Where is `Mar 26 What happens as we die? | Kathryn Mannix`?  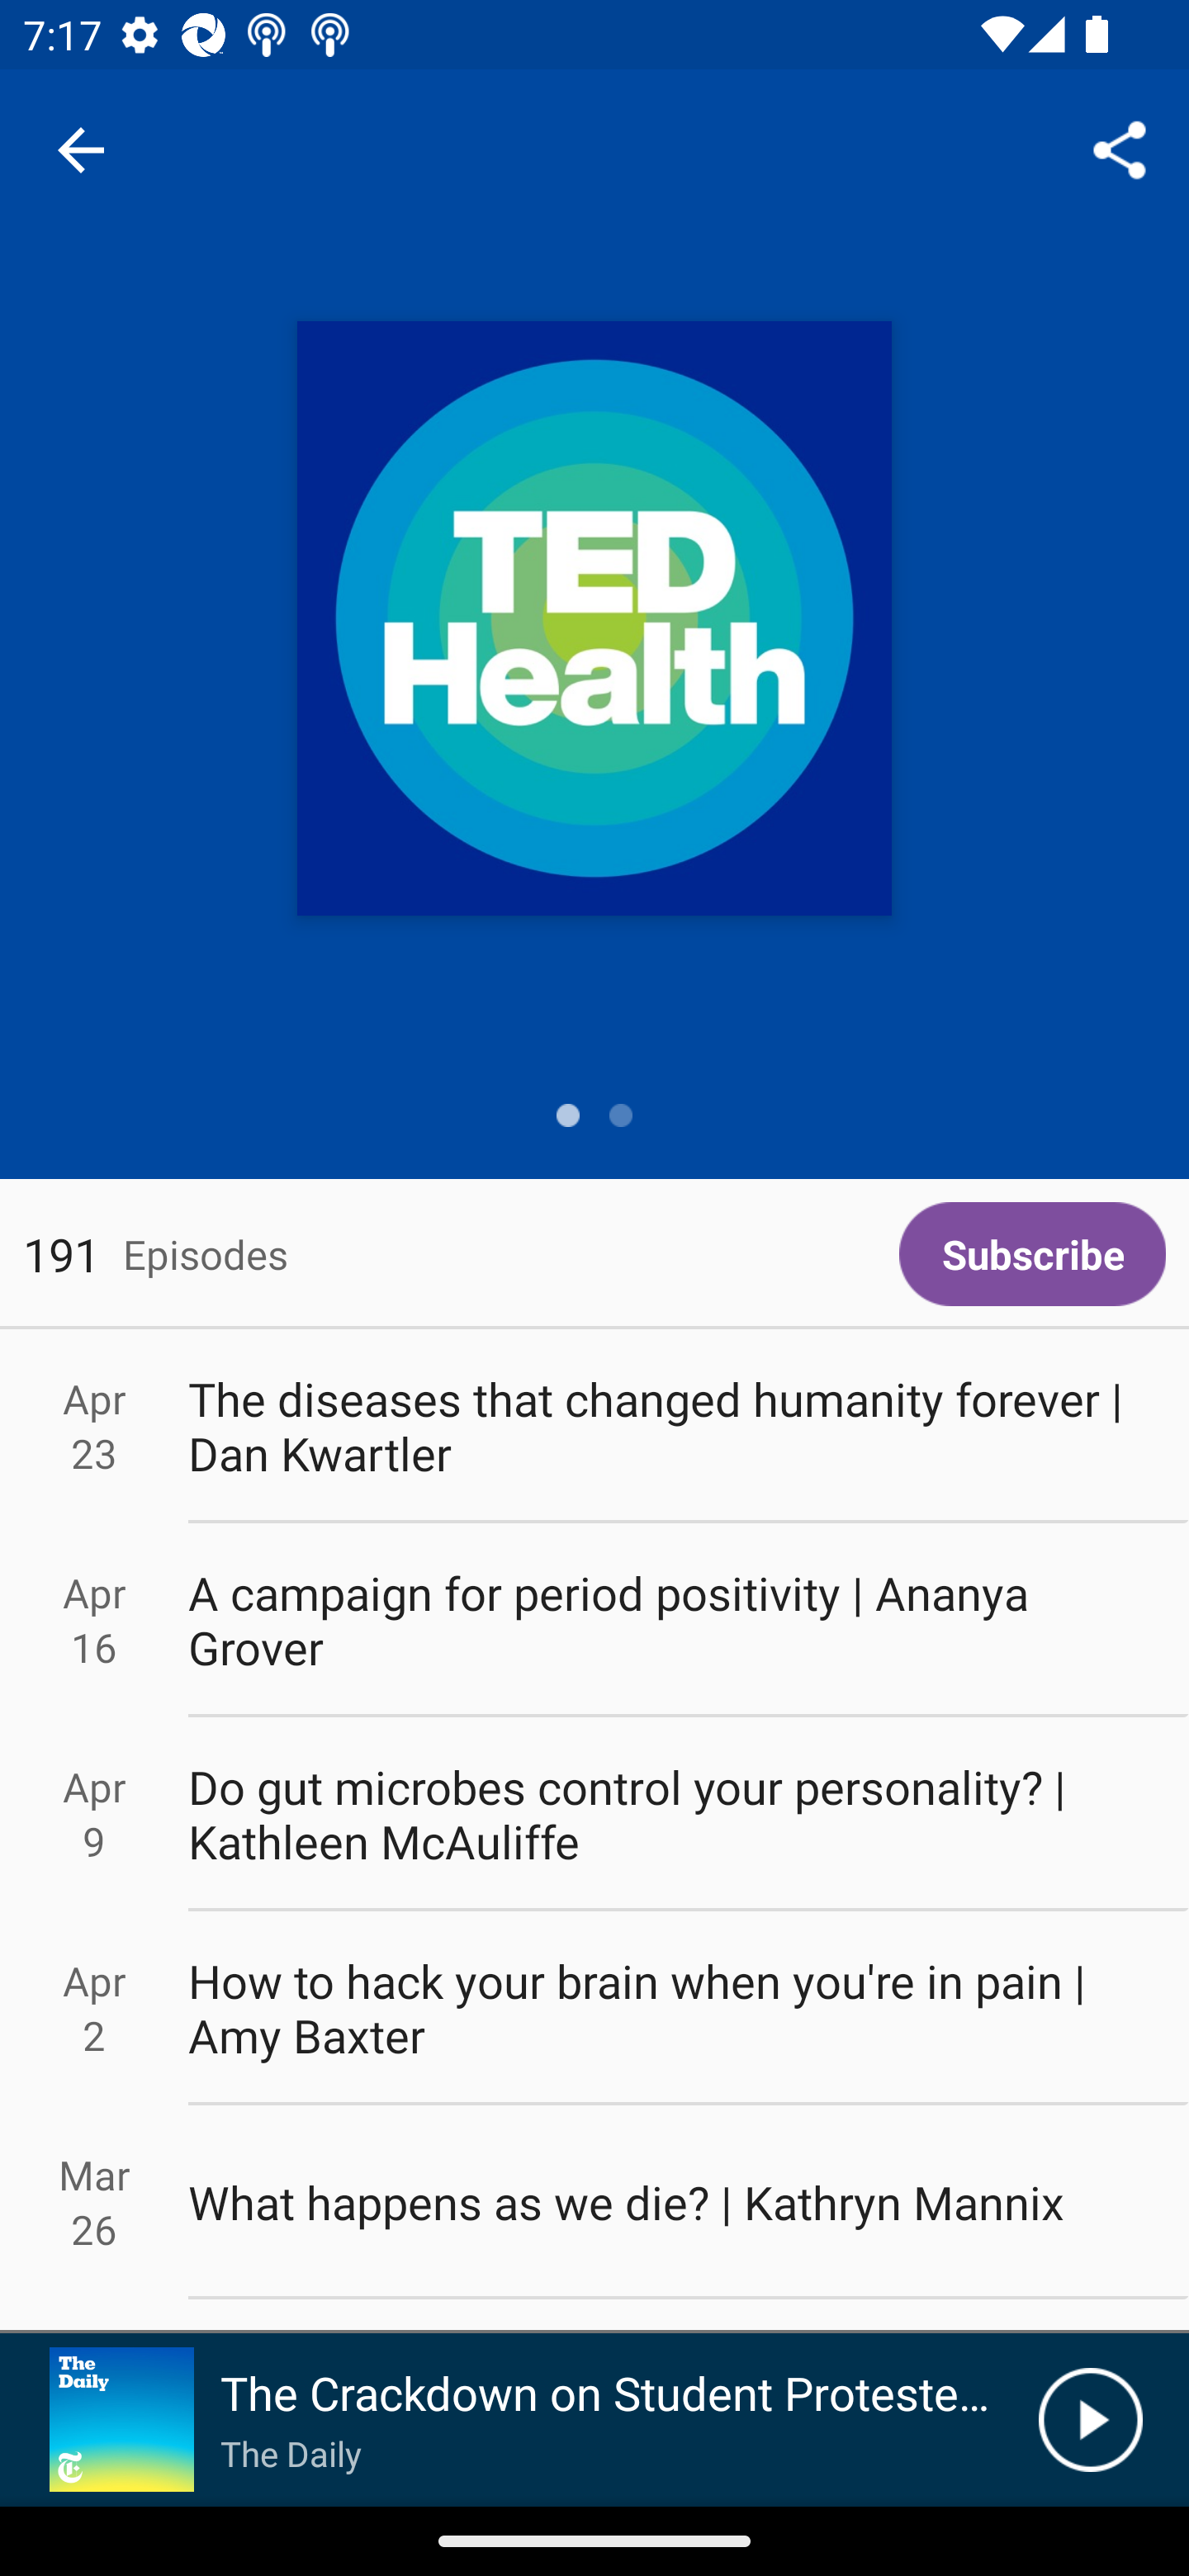
Mar 26 What happens as we die? | Kathryn Mannix is located at coordinates (594, 2203).